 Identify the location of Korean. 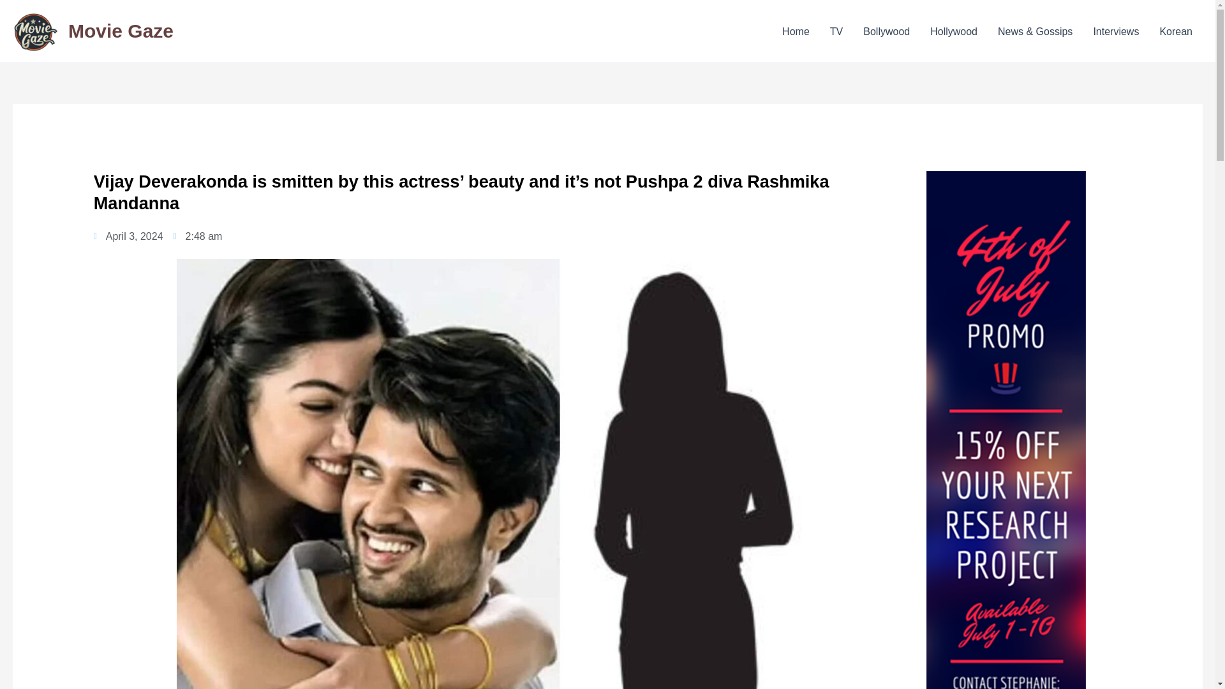
(1175, 31).